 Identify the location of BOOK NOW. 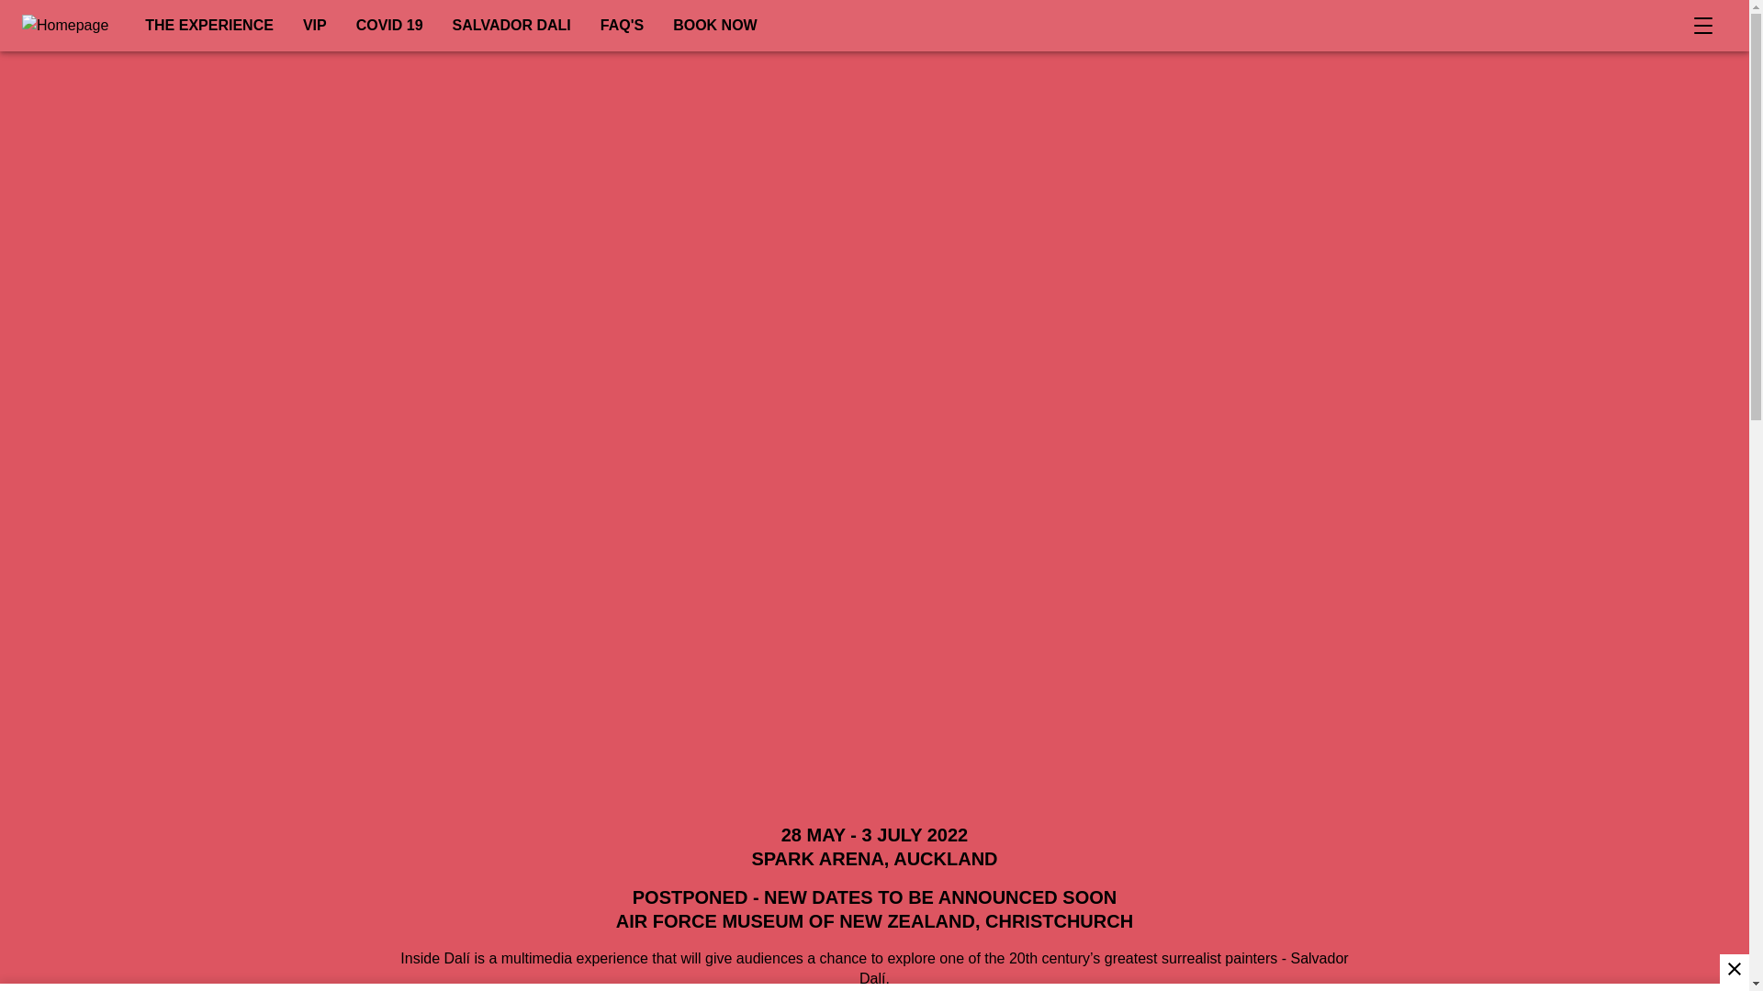
(714, 26).